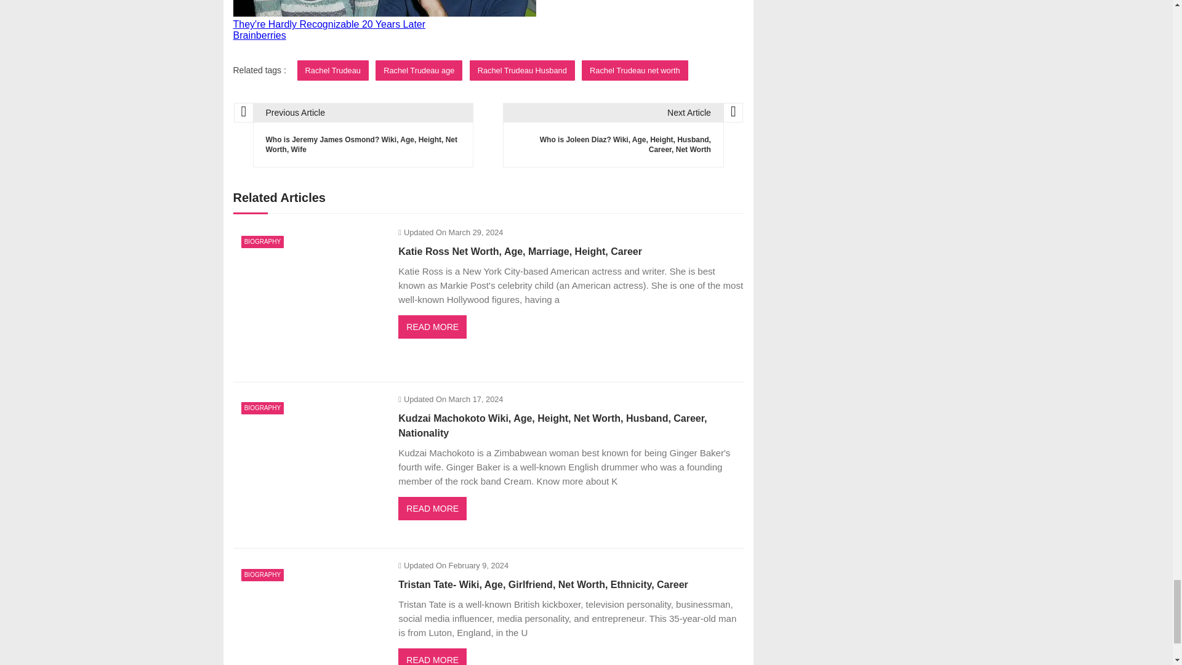 The image size is (1182, 665). What do you see at coordinates (309, 299) in the screenshot?
I see `Katie Ross Net Worth, Age, Marriage, Height, Career` at bounding box center [309, 299].